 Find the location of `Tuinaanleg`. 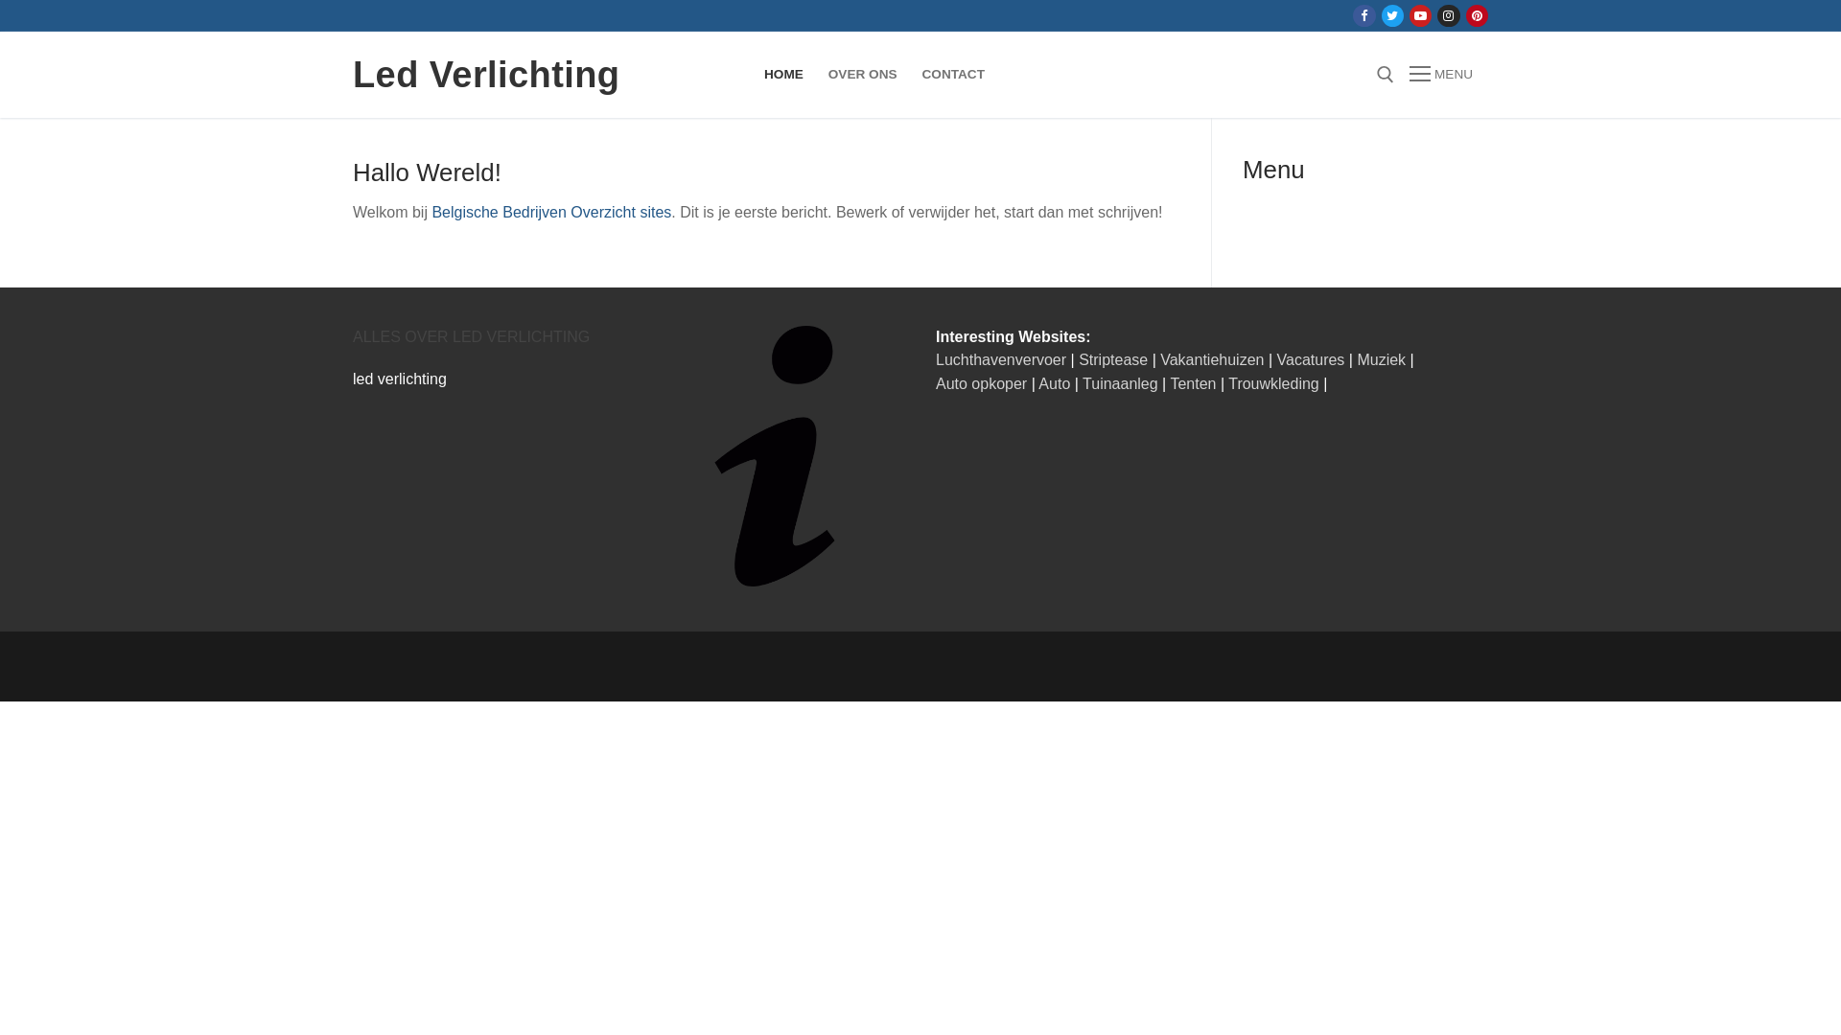

Tuinaanleg is located at coordinates (1120, 383).